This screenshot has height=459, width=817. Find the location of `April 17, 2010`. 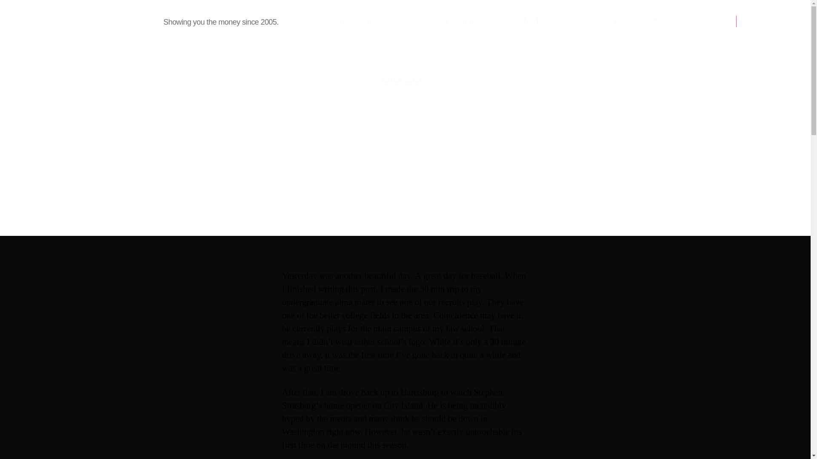

April 17, 2010 is located at coordinates (419, 196).